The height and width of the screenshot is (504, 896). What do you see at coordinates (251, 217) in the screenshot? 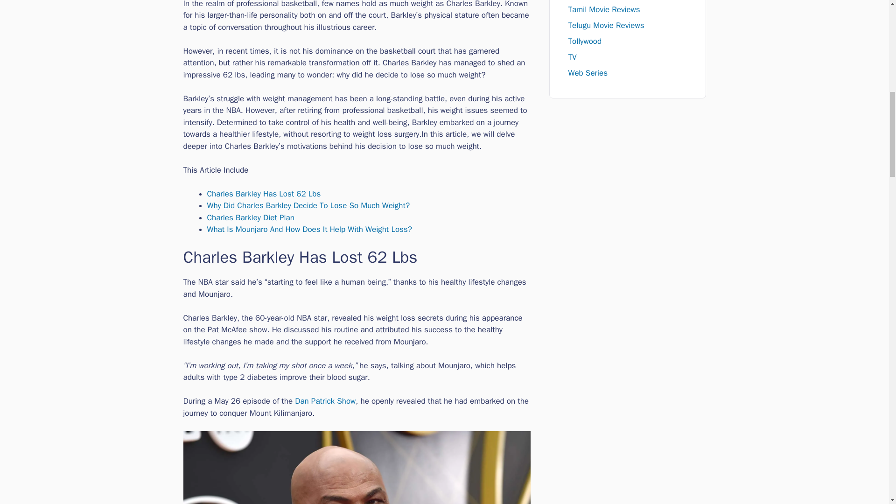
I see `Charles Barkley Diet Plan` at bounding box center [251, 217].